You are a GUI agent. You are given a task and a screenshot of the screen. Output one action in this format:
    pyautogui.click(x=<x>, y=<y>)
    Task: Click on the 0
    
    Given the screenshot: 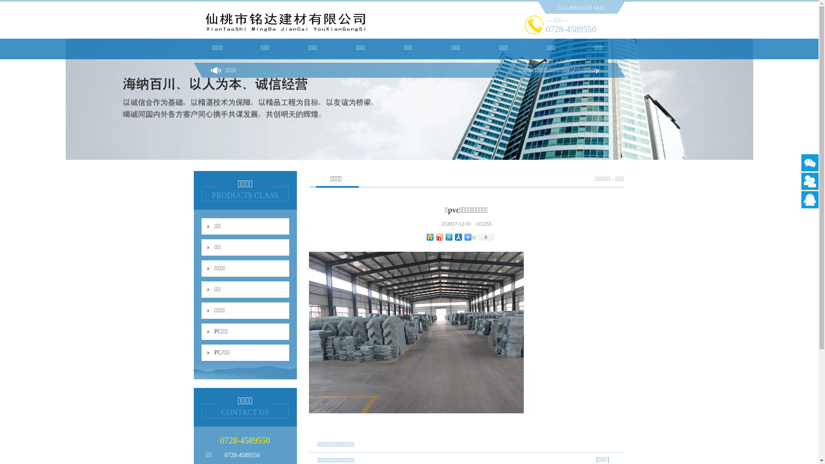 What is the action you would take?
    pyautogui.click(x=485, y=237)
    